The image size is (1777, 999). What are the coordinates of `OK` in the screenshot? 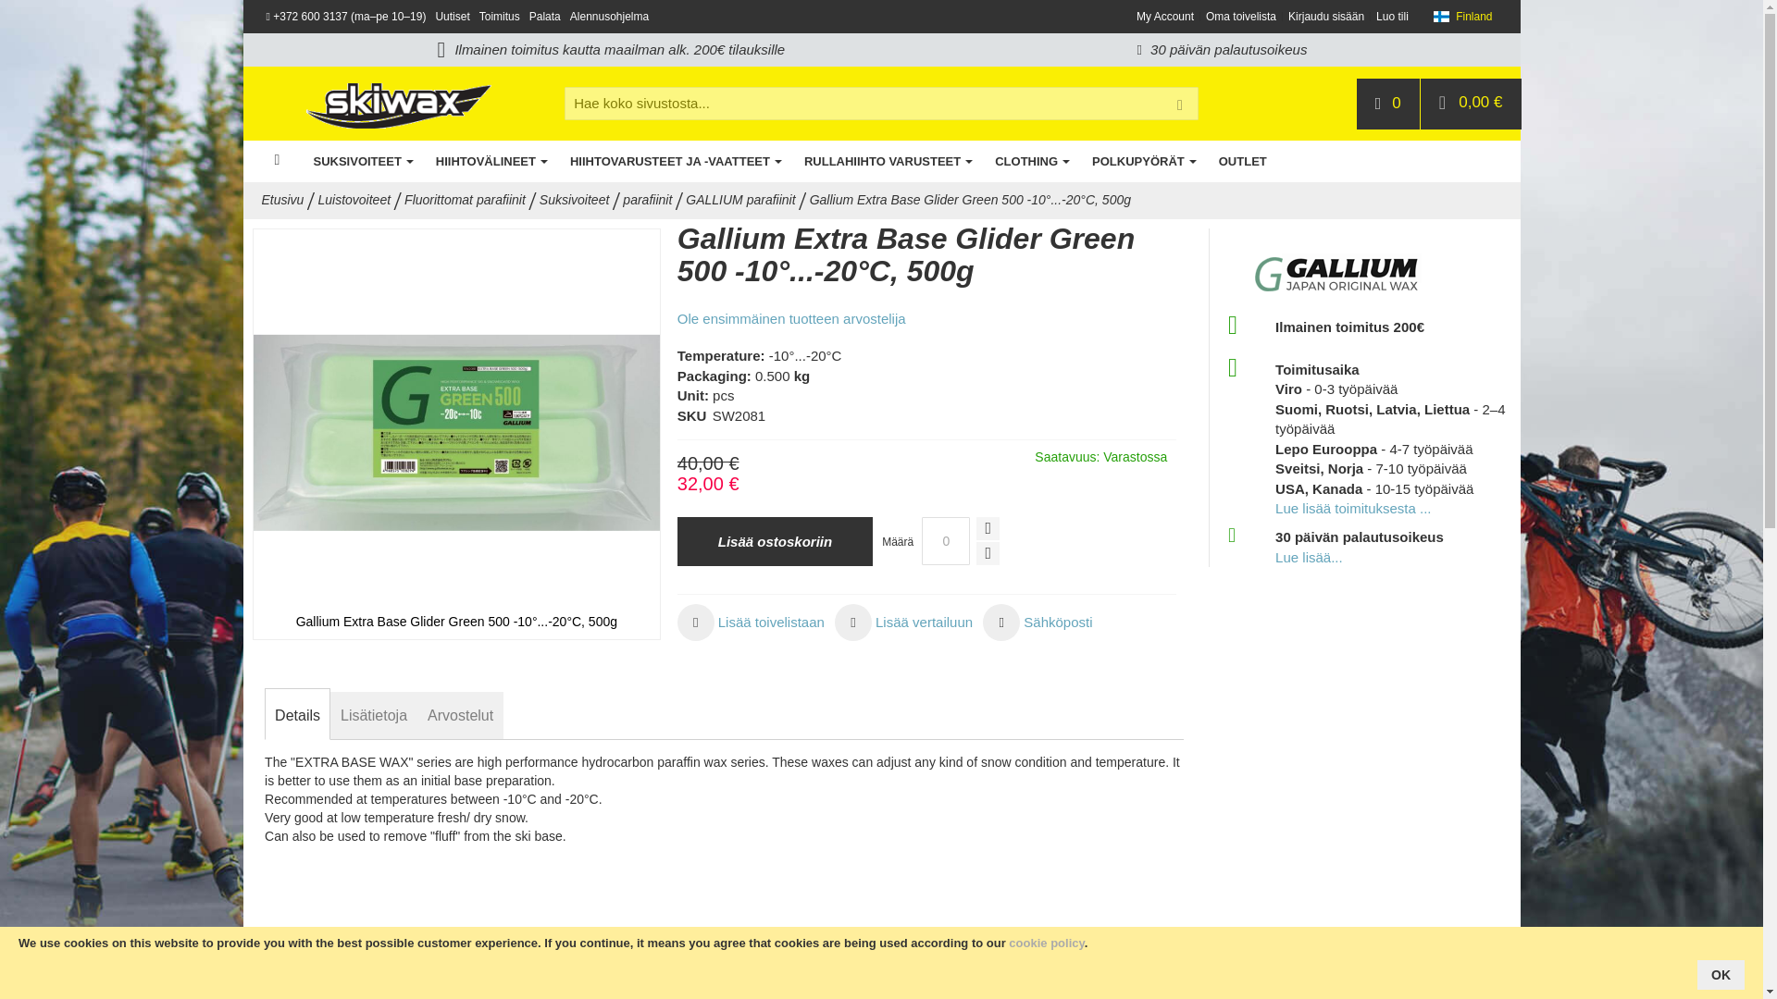 It's located at (1721, 975).